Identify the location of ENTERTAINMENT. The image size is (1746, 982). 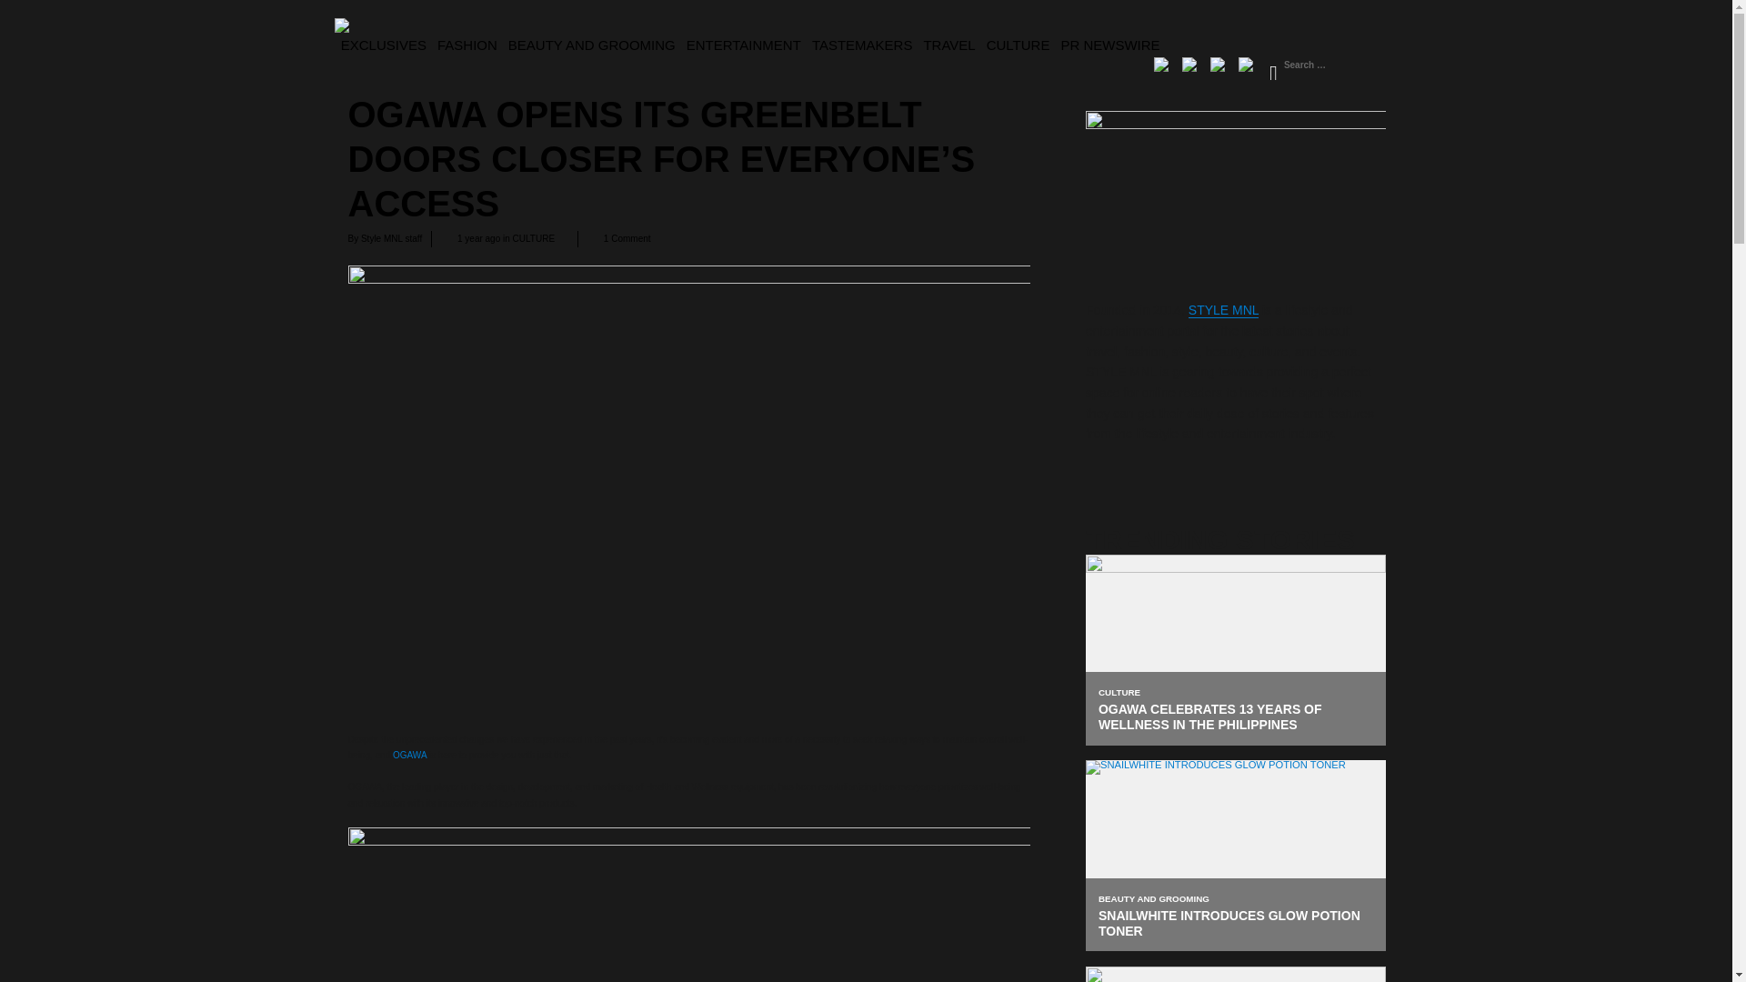
(746, 44).